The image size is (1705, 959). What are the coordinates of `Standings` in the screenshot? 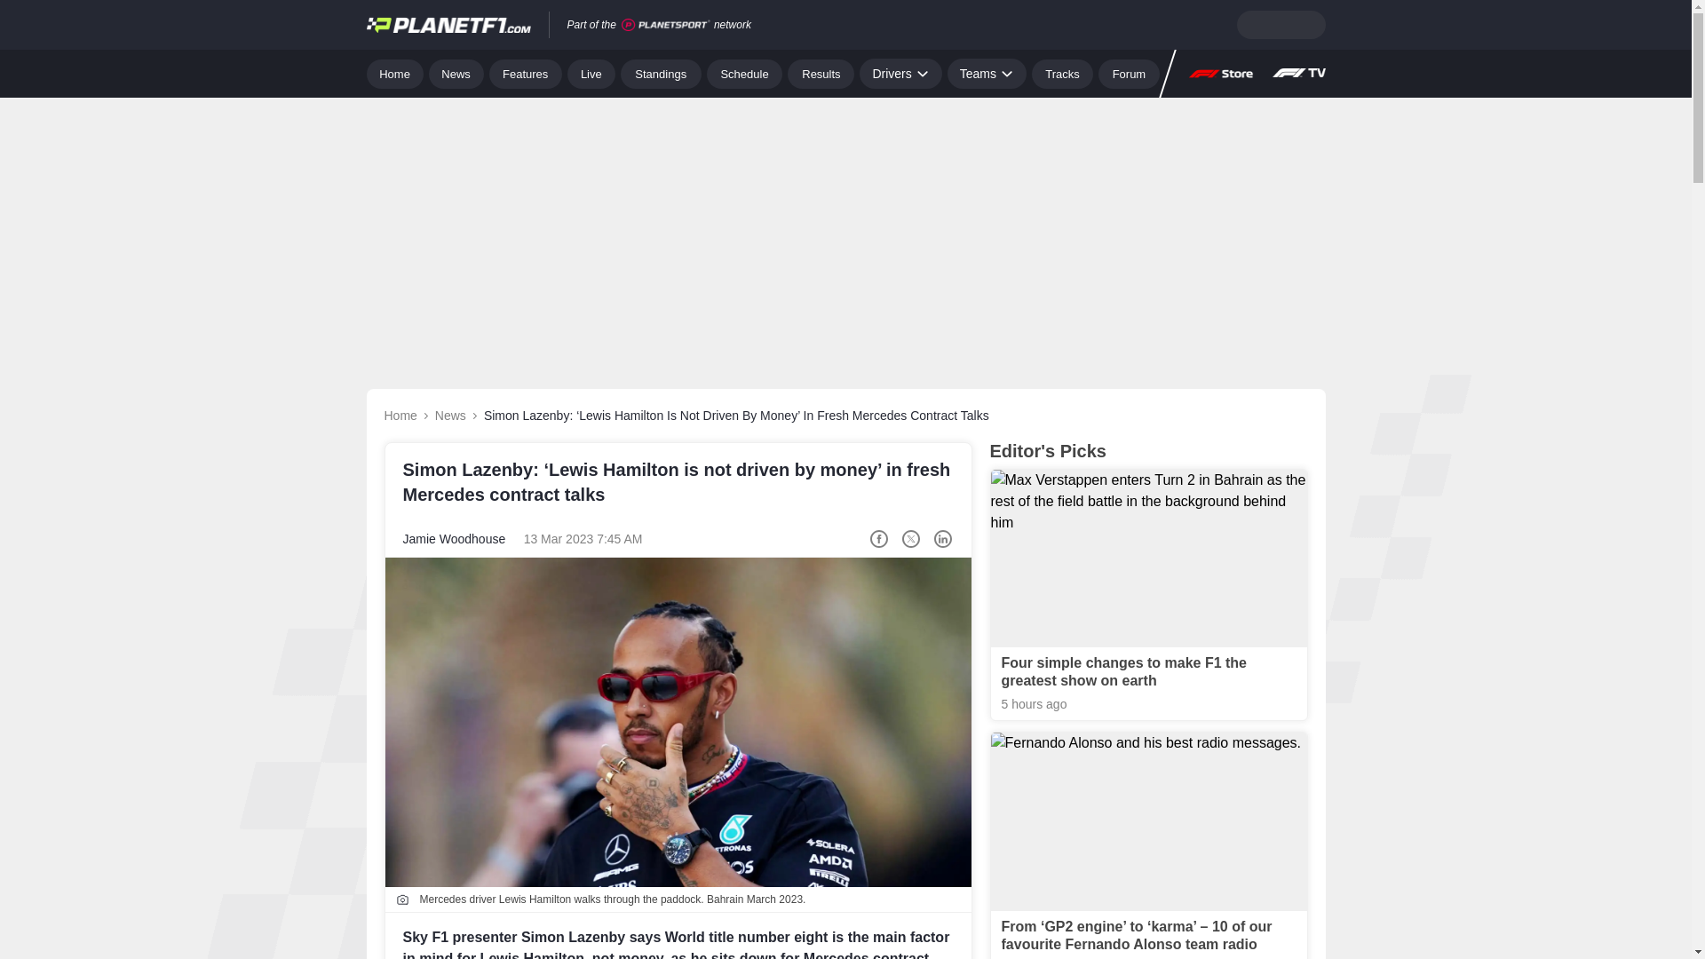 It's located at (661, 73).